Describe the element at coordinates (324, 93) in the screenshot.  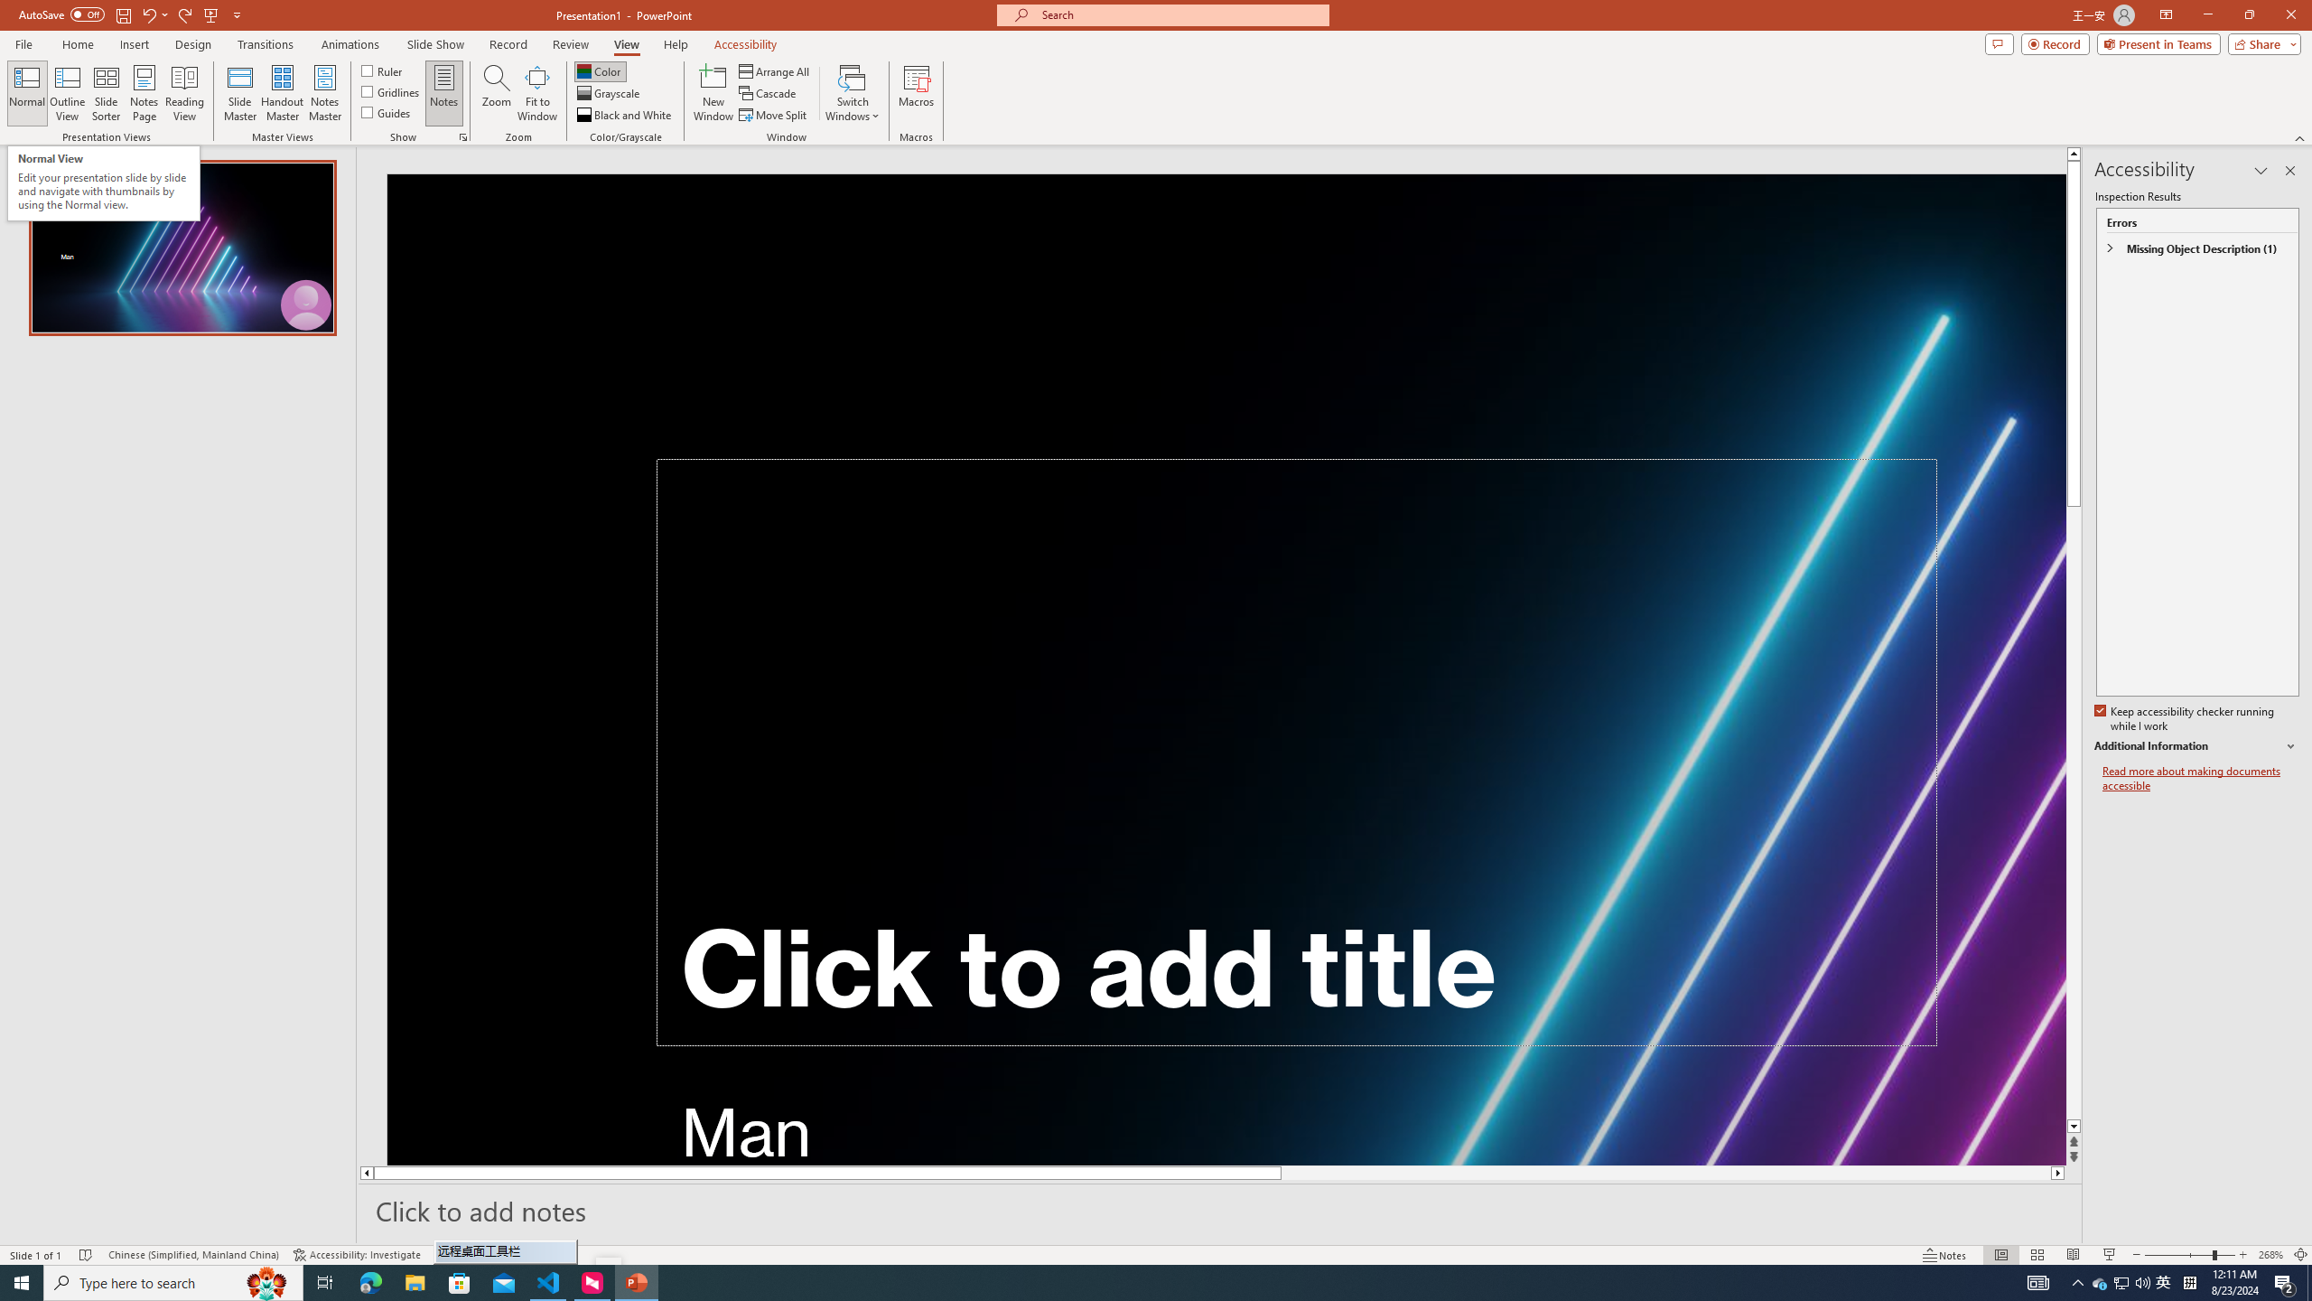
I see `Notes Master` at that location.